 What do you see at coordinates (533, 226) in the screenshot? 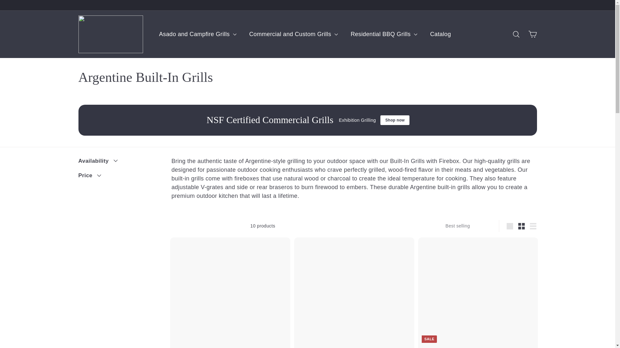
I see `List` at bounding box center [533, 226].